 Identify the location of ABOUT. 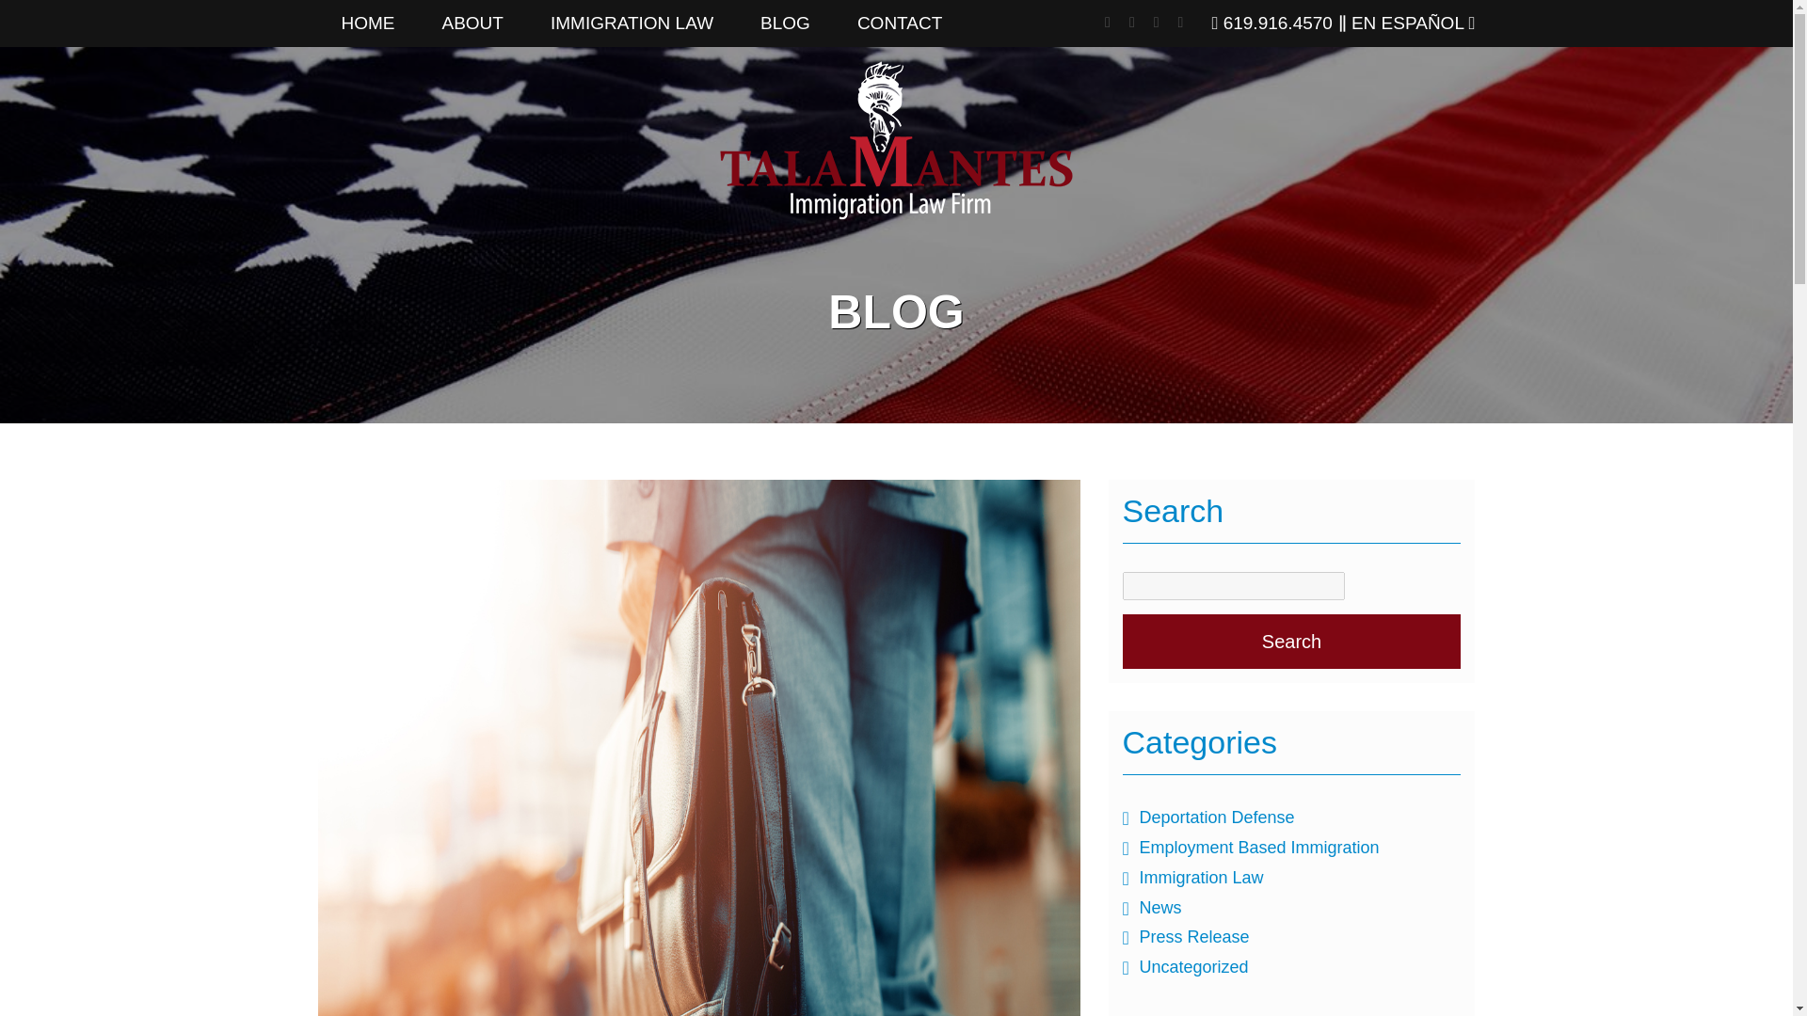
(471, 23).